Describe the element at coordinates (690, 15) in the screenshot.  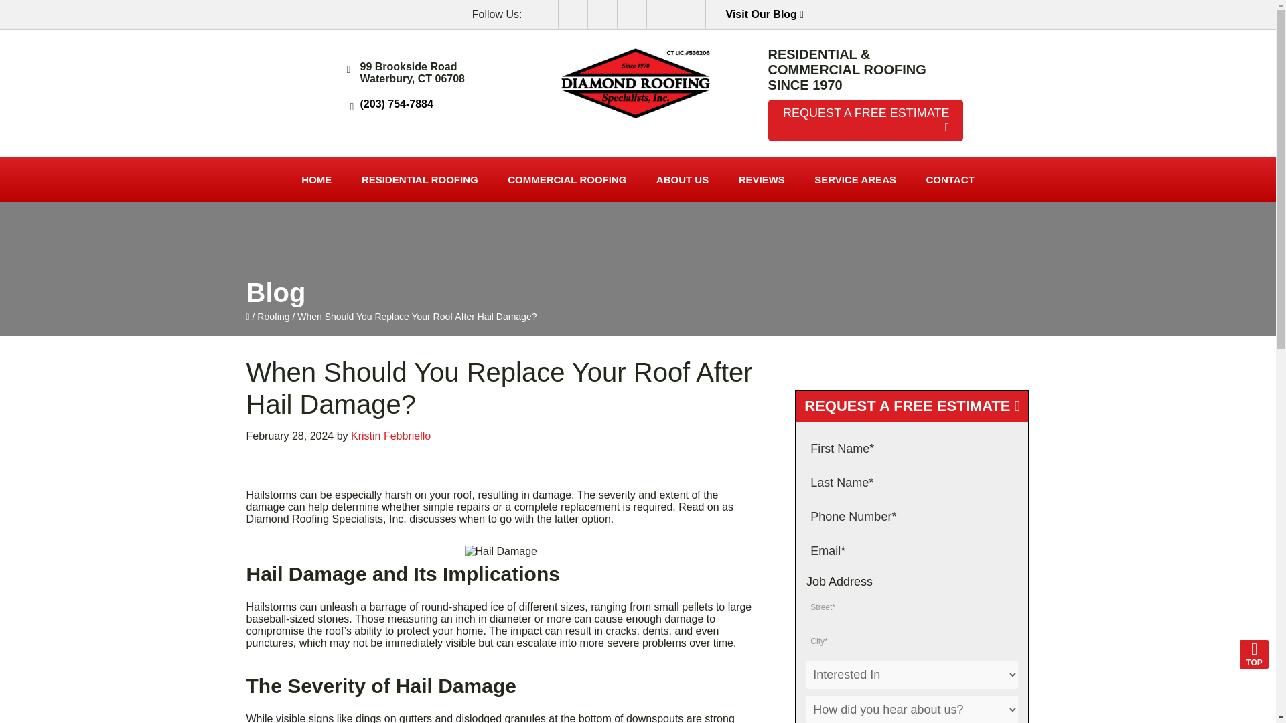
I see `Houzz` at that location.